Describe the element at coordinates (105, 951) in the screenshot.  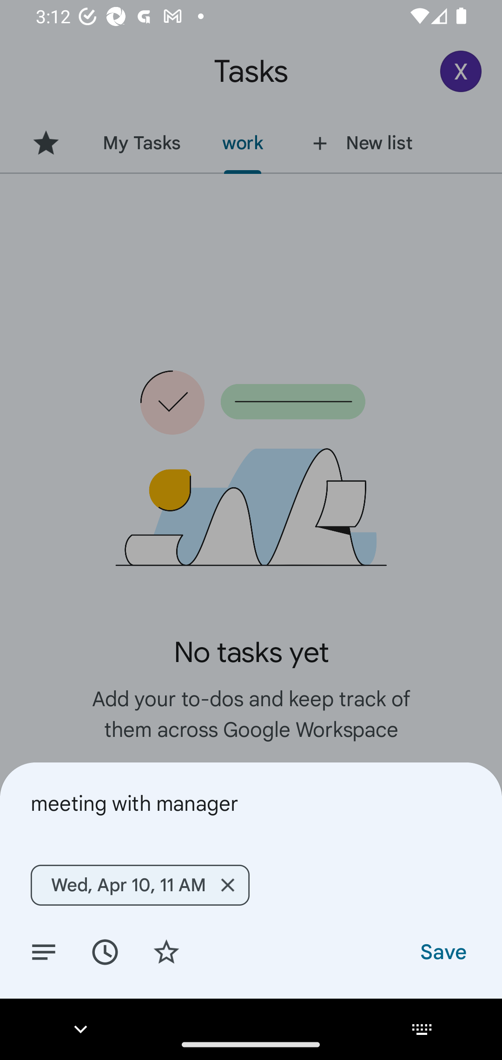
I see `Set date/time` at that location.